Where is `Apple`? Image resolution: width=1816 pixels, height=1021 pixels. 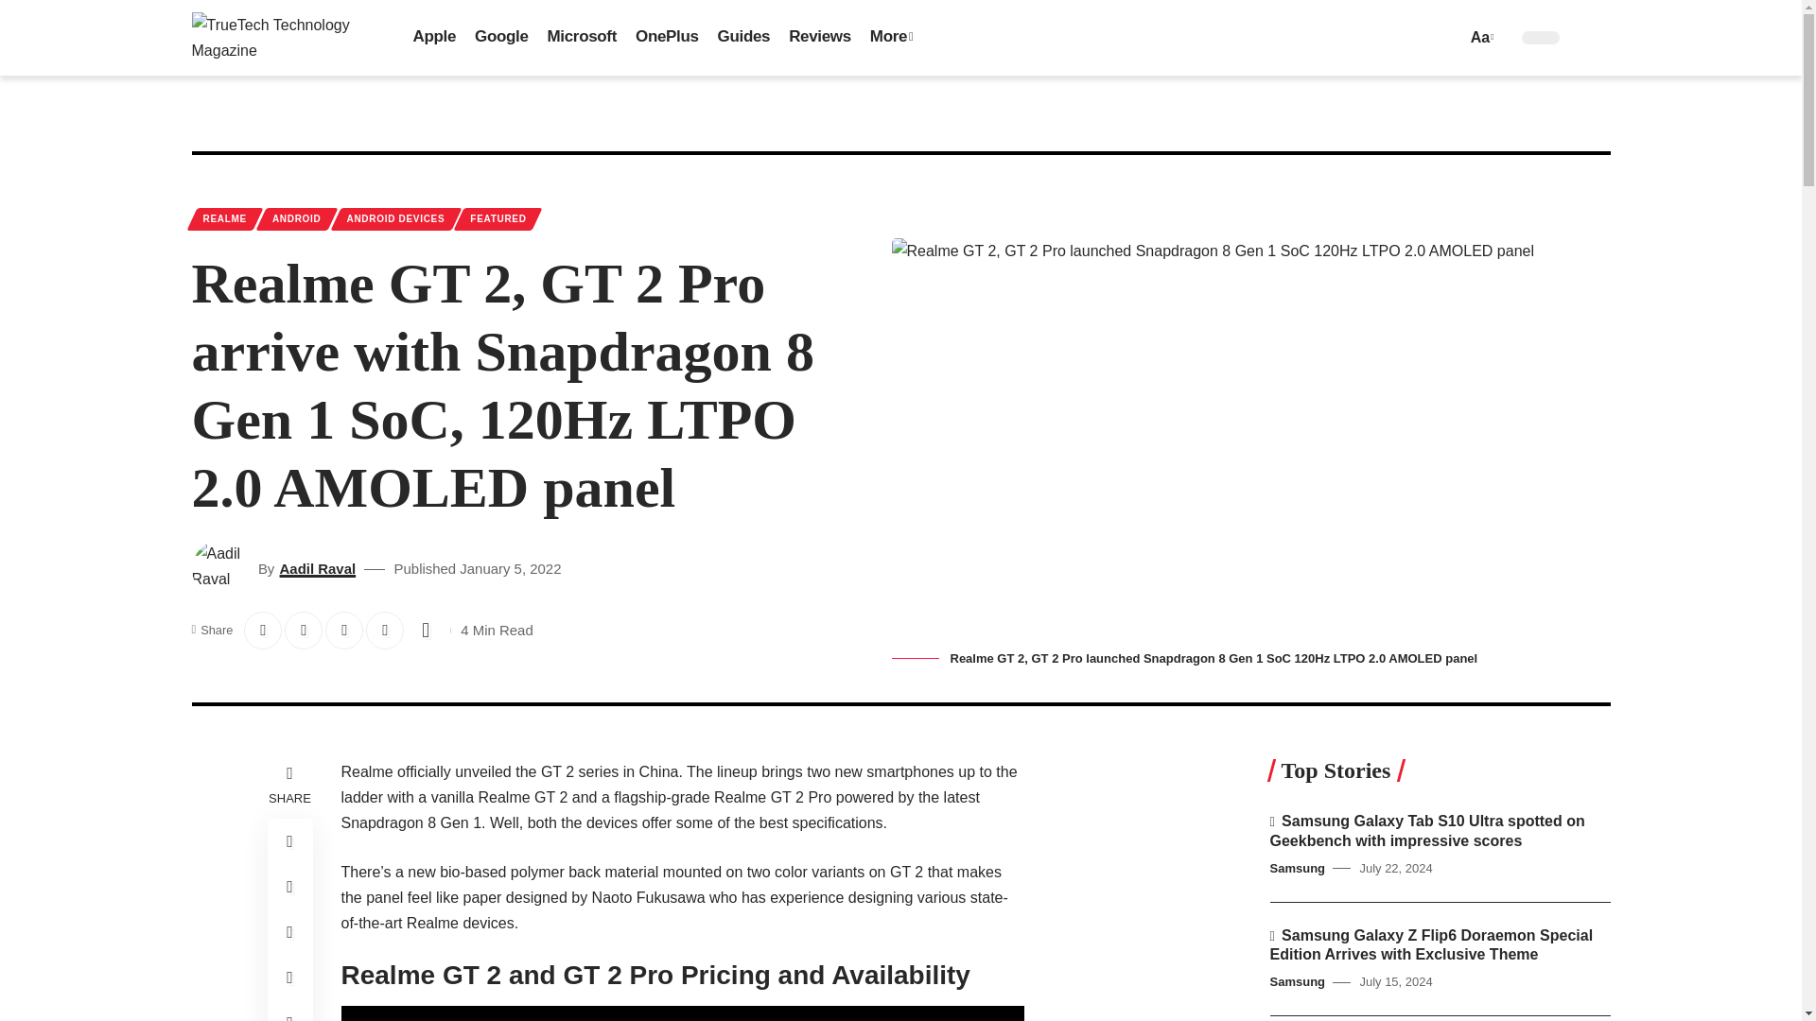
Apple is located at coordinates (433, 38).